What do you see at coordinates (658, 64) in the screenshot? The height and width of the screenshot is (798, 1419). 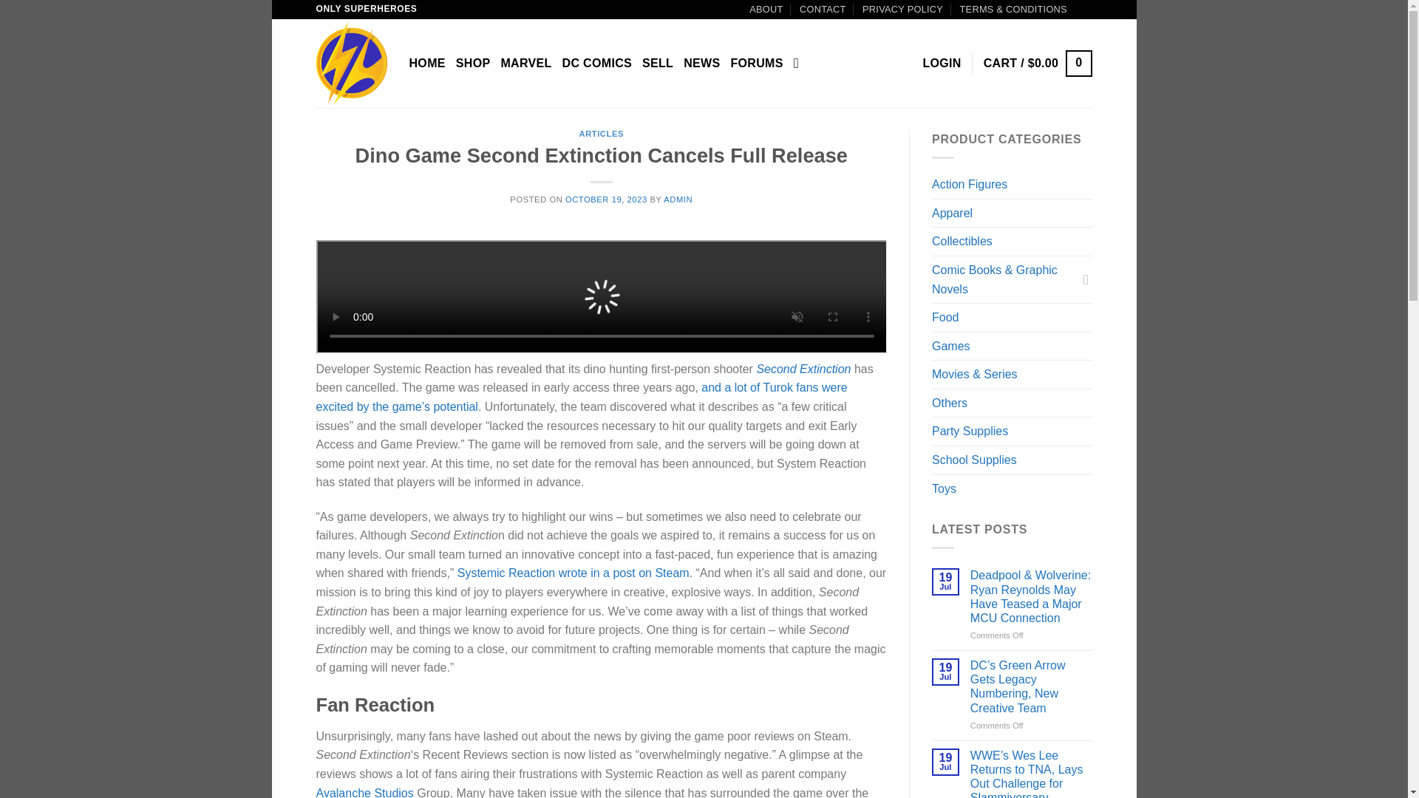 I see `SELL` at bounding box center [658, 64].